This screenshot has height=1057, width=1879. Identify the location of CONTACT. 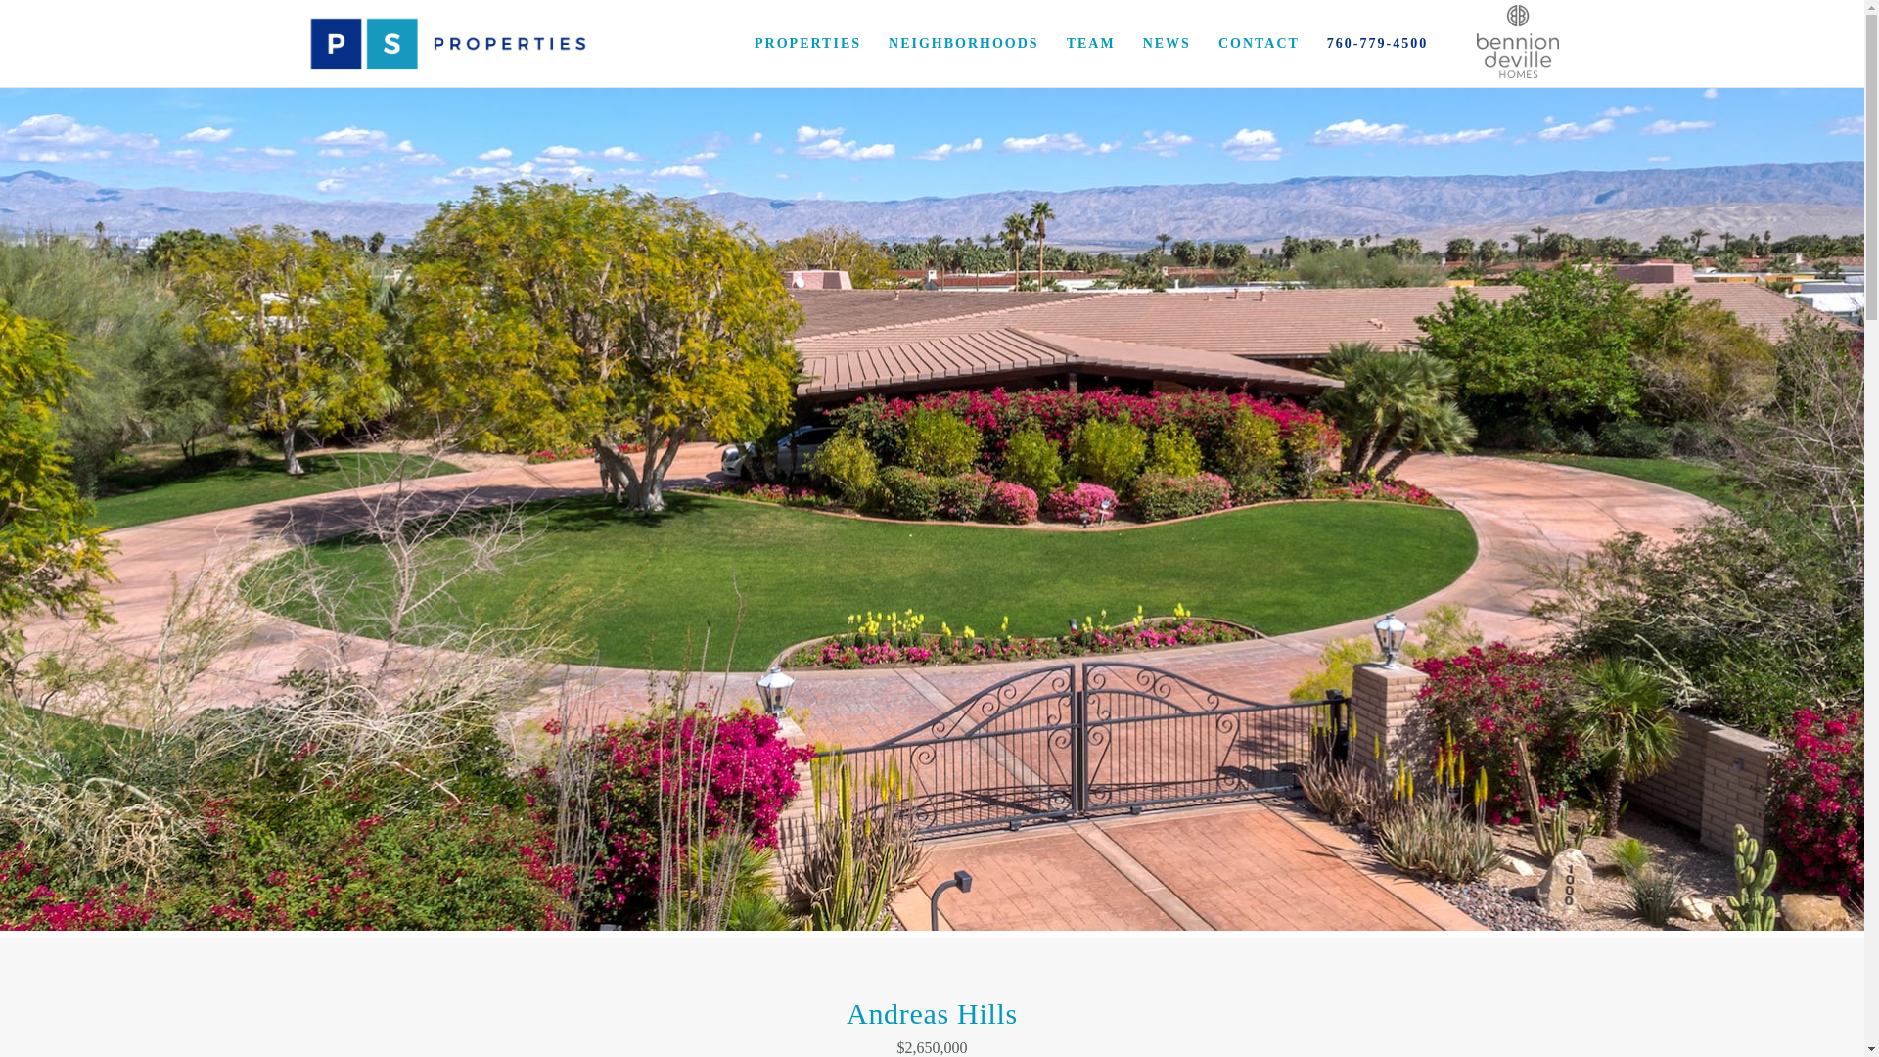
(1245, 43).